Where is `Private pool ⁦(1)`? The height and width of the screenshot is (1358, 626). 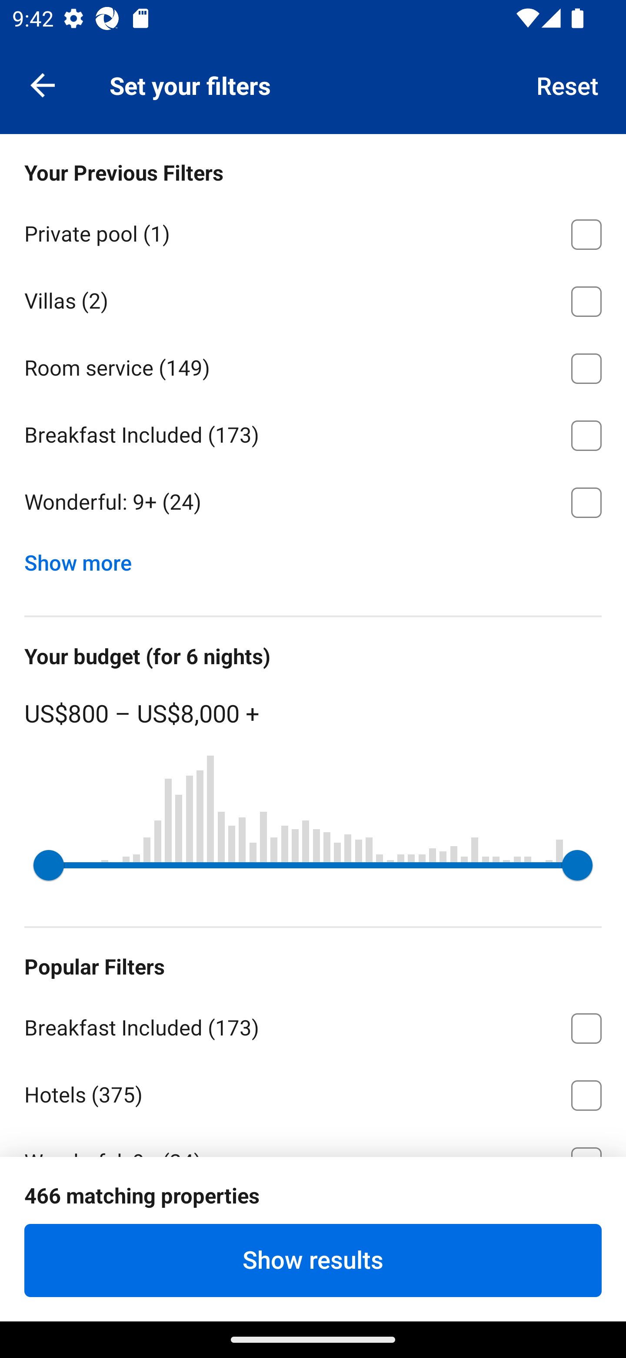 Private pool ⁦(1) is located at coordinates (313, 232).